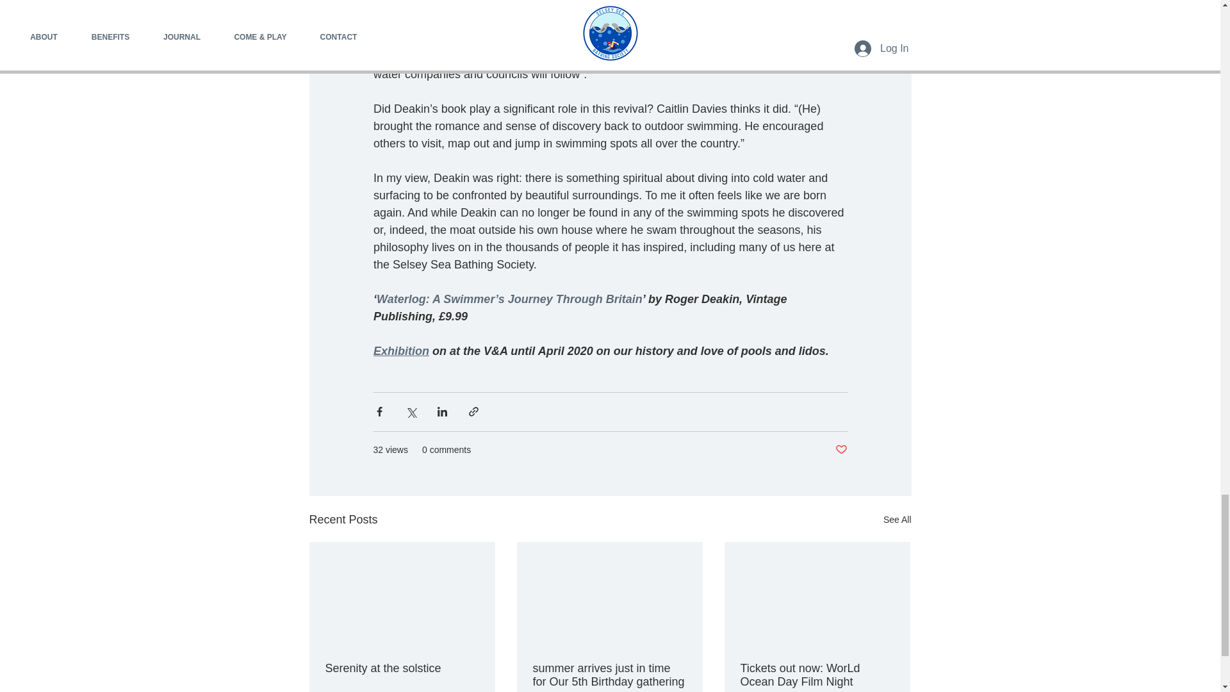 The height and width of the screenshot is (692, 1230). Describe the element at coordinates (400, 351) in the screenshot. I see `Exhibition` at that location.